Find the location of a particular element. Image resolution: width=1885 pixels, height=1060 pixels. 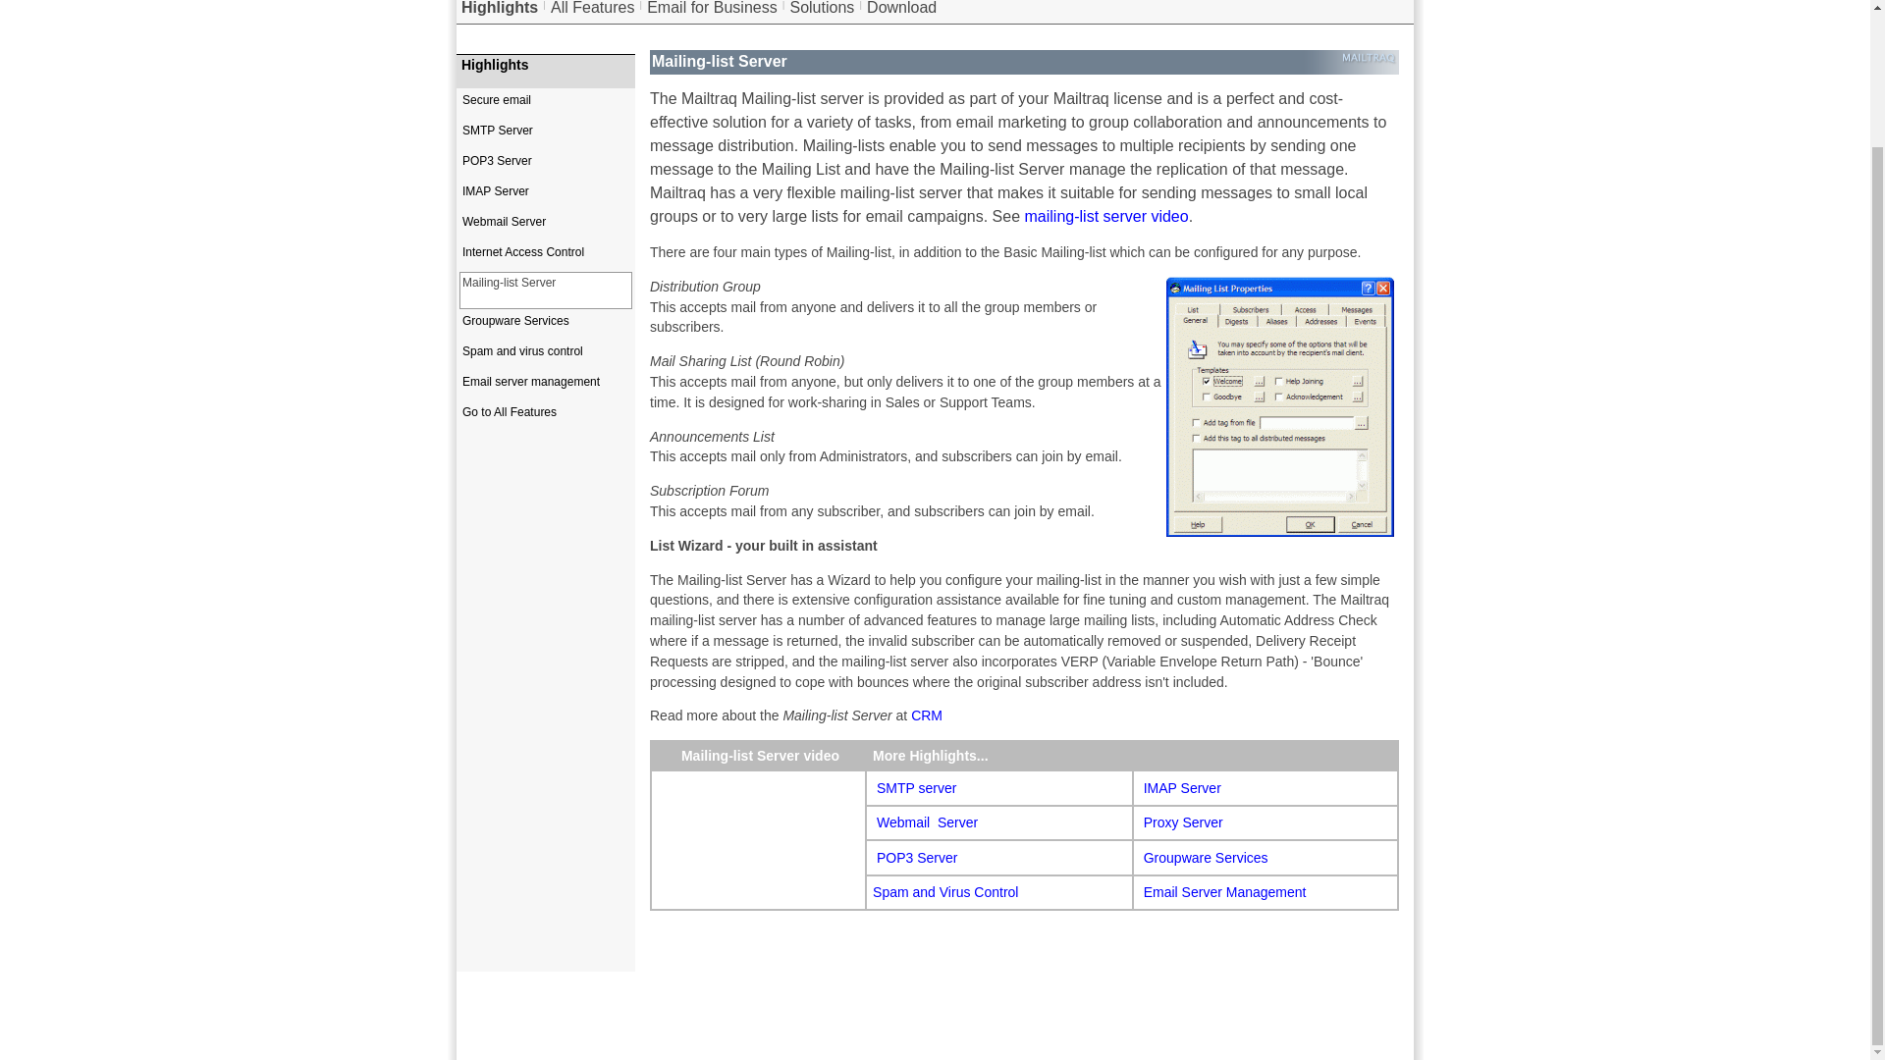

All Features is located at coordinates (591, 8).